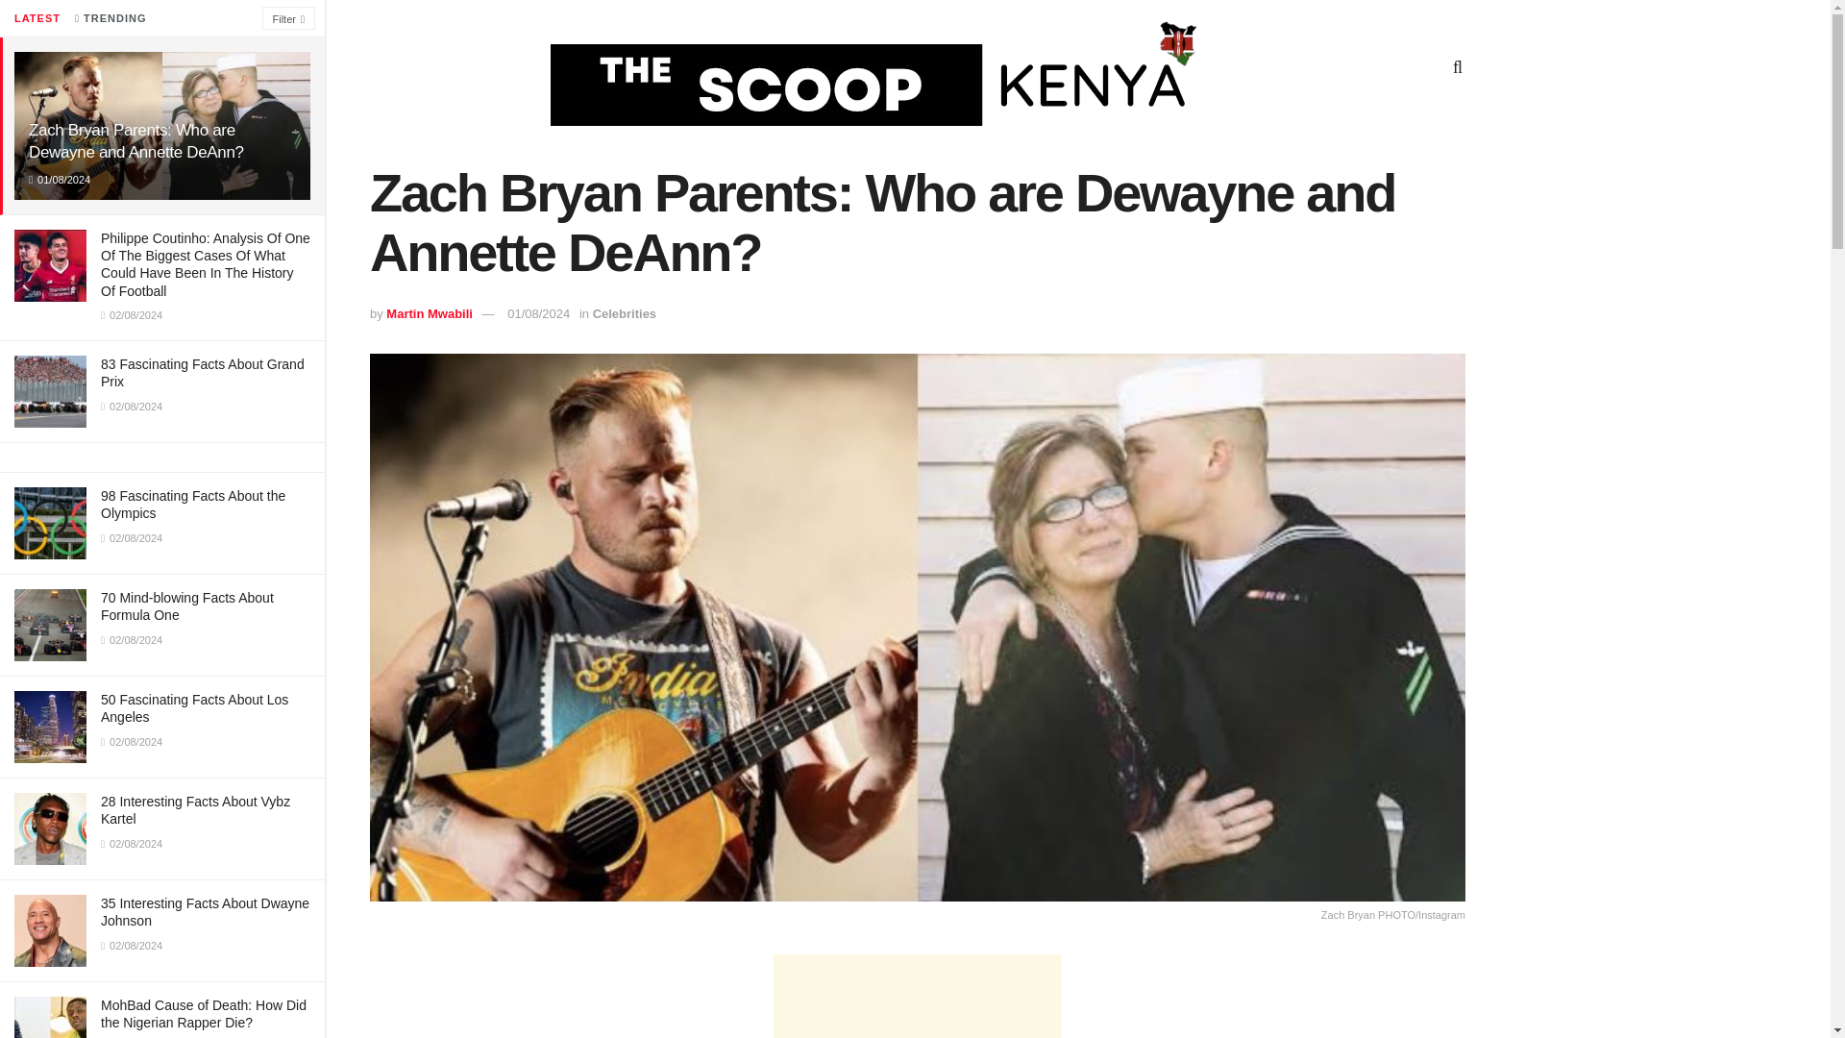  Describe the element at coordinates (206, 911) in the screenshot. I see `35 Interesting Facts About Dwayne Johnson` at that location.